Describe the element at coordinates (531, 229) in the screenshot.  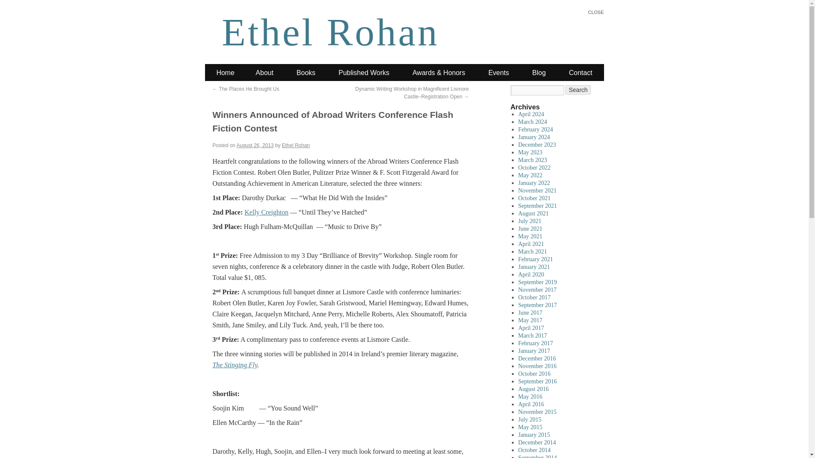
I see `June 2021` at that location.